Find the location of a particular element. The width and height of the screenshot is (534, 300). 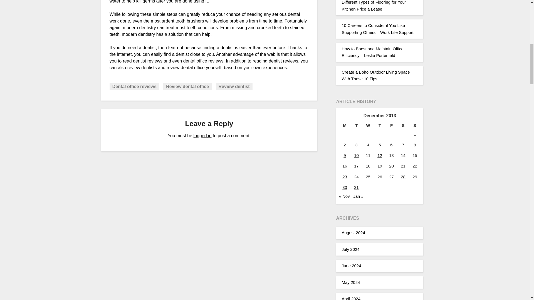

17 is located at coordinates (356, 166).